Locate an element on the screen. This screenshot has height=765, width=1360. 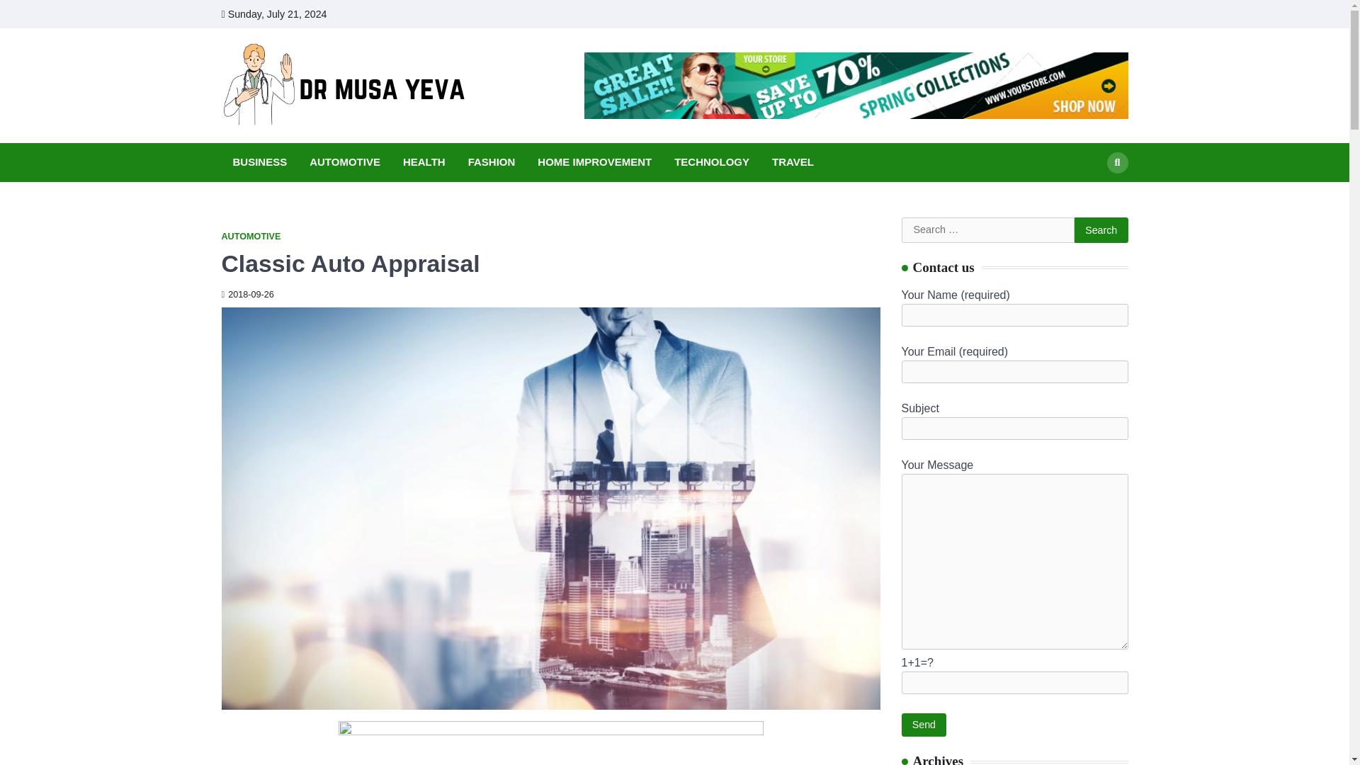
HOME IMPROVEMENT is located at coordinates (594, 162).